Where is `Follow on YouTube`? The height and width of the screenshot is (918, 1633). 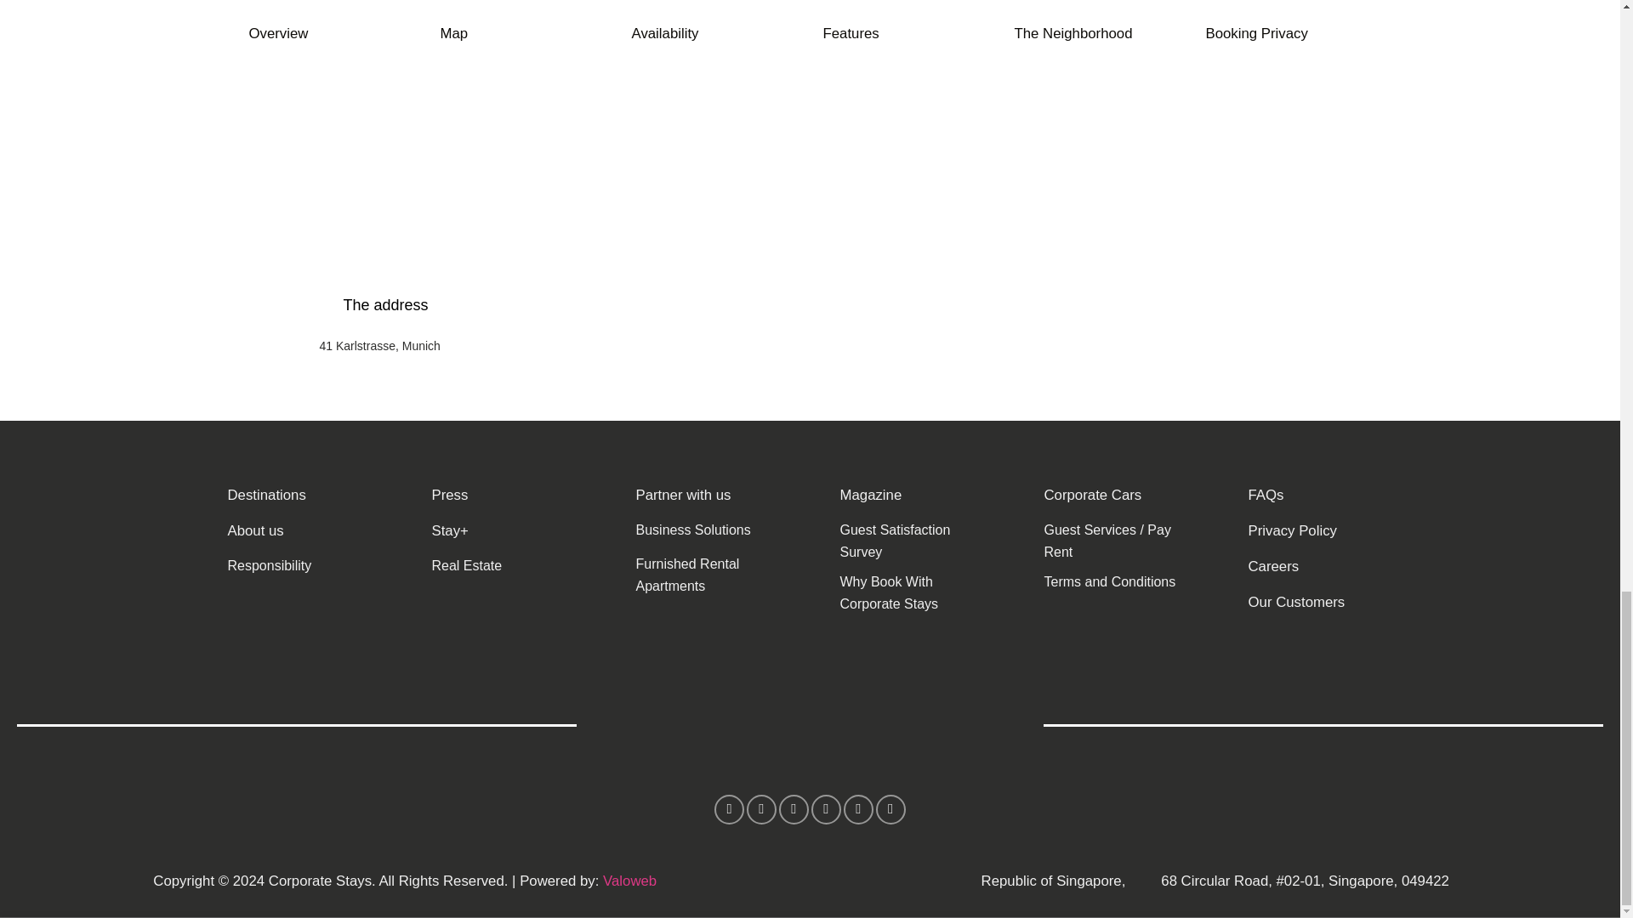
Follow on YouTube is located at coordinates (890, 809).